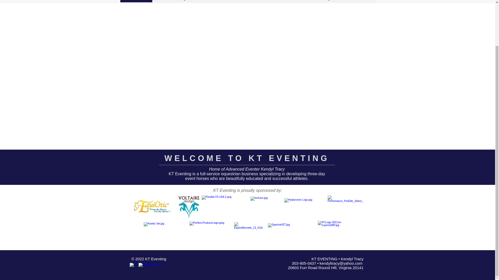  What do you see at coordinates (136, 1) in the screenshot?
I see `Home` at bounding box center [136, 1].